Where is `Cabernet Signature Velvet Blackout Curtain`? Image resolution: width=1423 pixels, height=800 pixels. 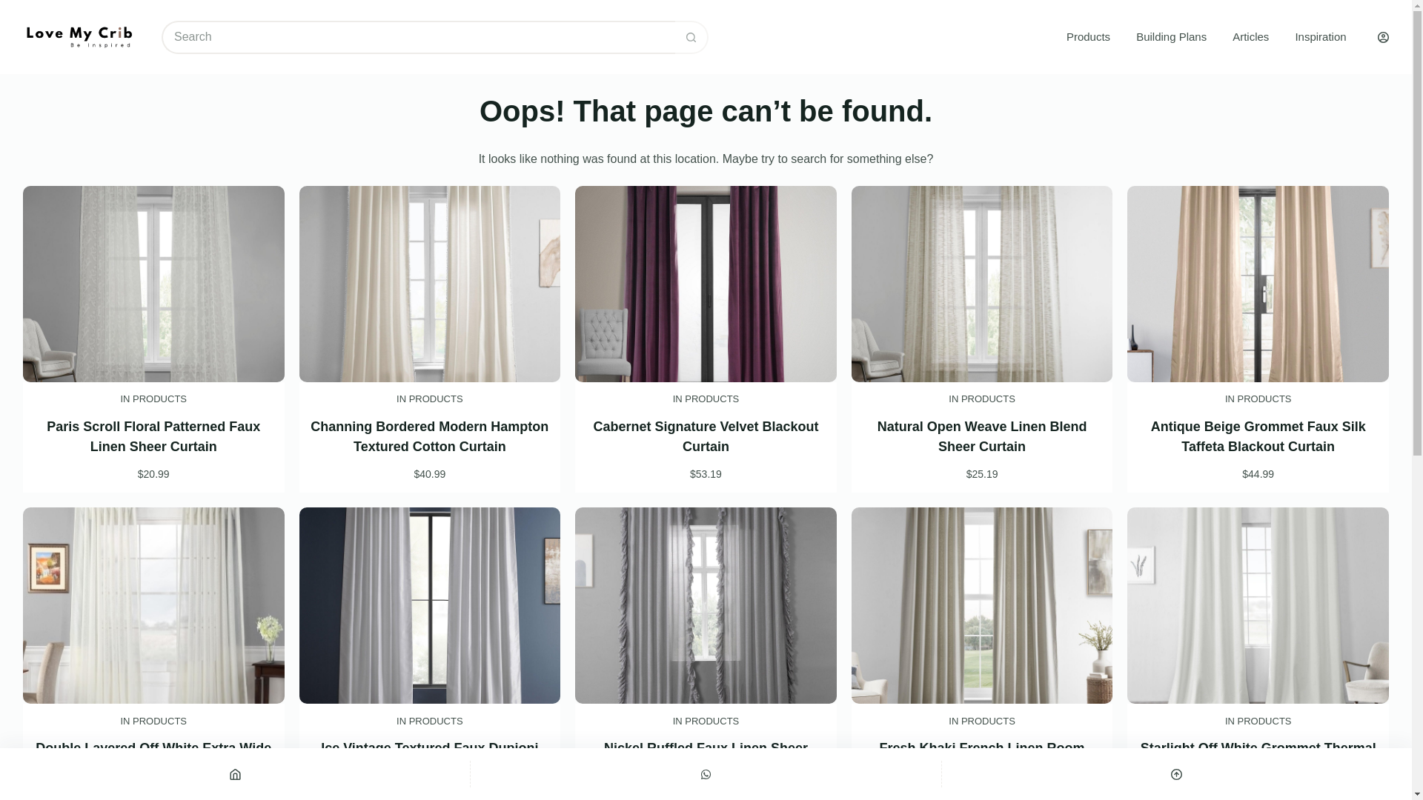 Cabernet Signature Velvet Blackout Curtain is located at coordinates (706, 436).